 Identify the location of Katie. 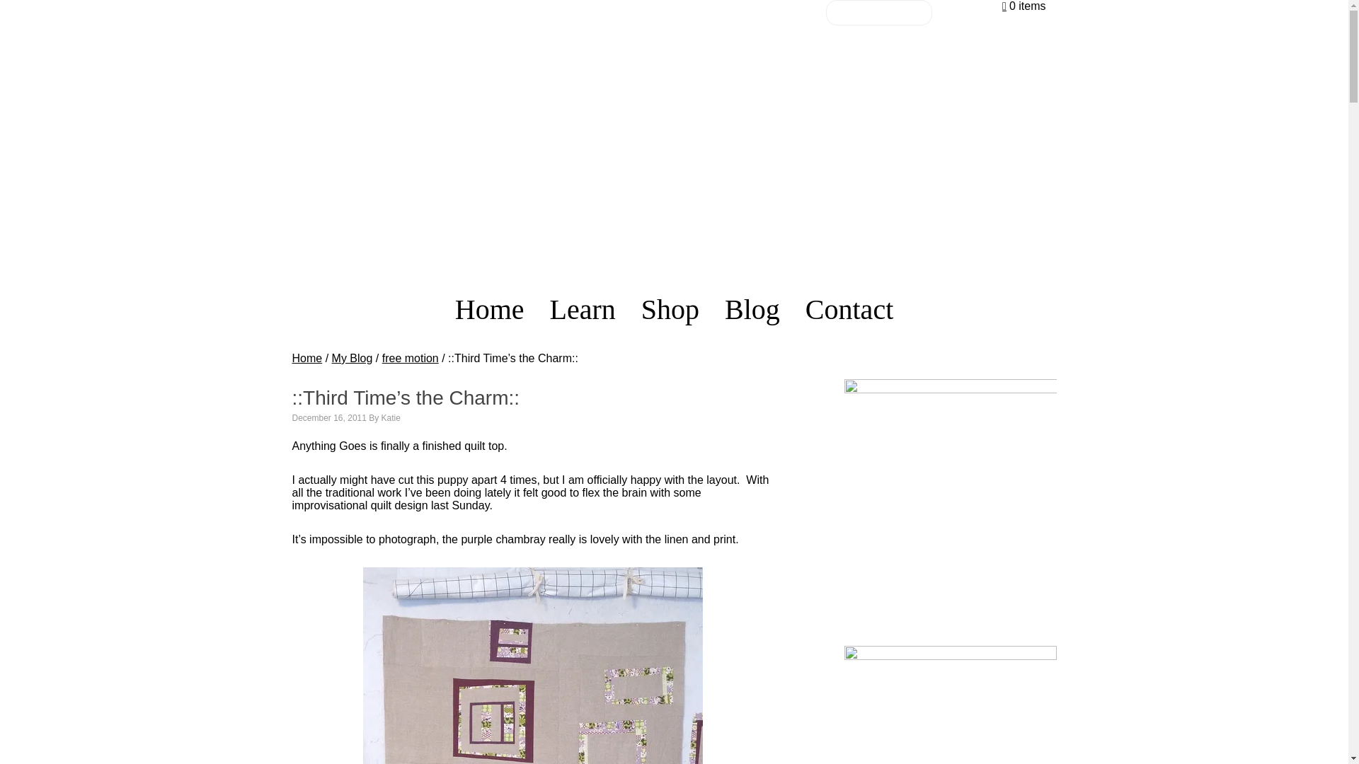
(391, 418).